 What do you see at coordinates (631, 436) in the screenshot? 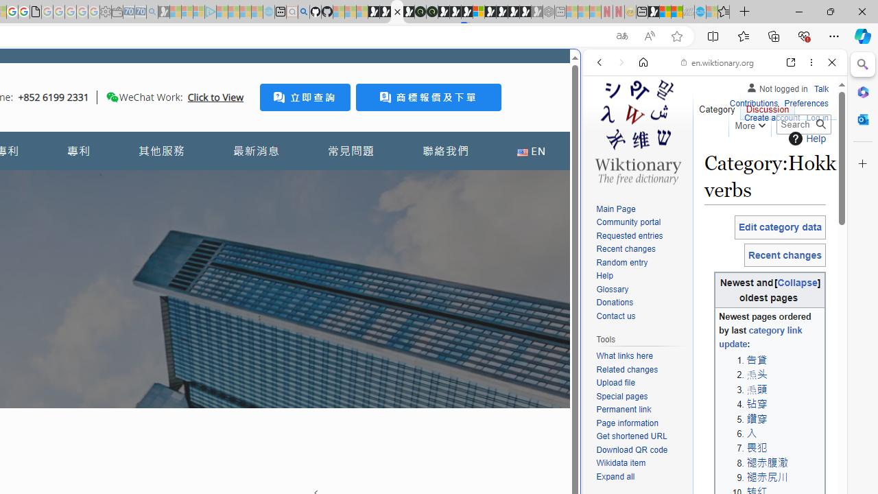
I see `Get shortened URL` at bounding box center [631, 436].